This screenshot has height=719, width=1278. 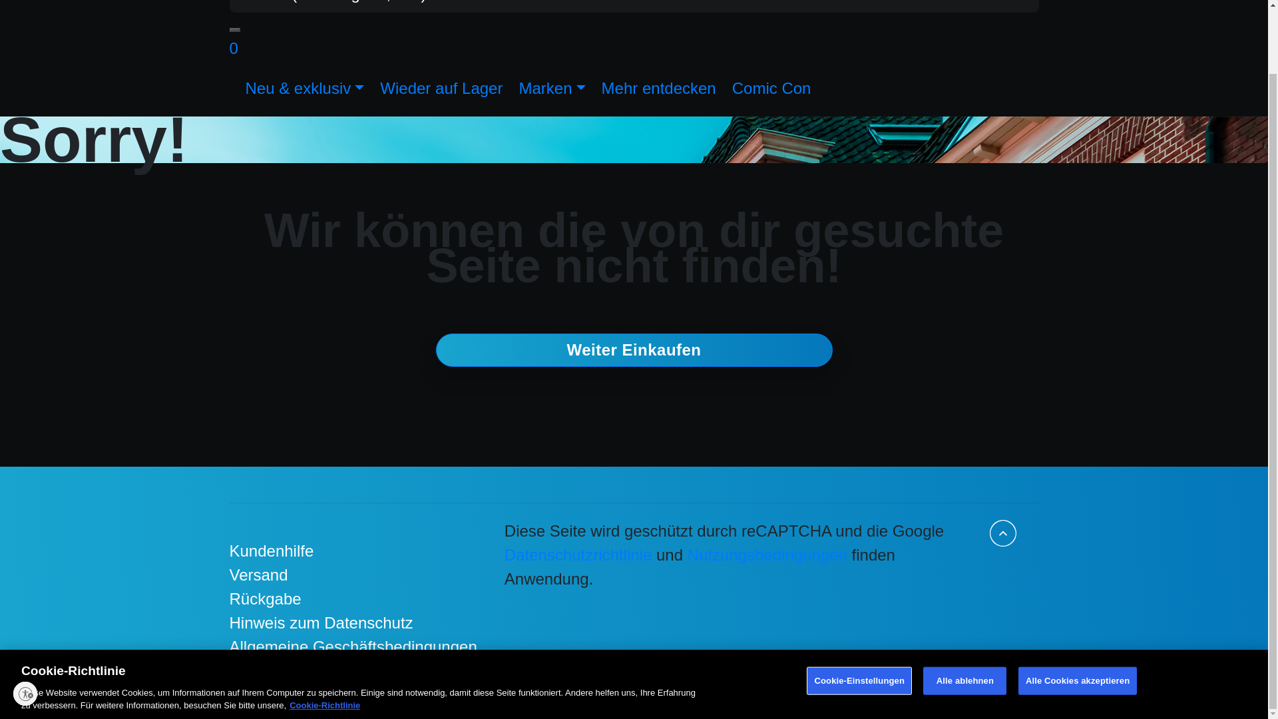 What do you see at coordinates (441, 88) in the screenshot?
I see `Wieder auf Lager` at bounding box center [441, 88].